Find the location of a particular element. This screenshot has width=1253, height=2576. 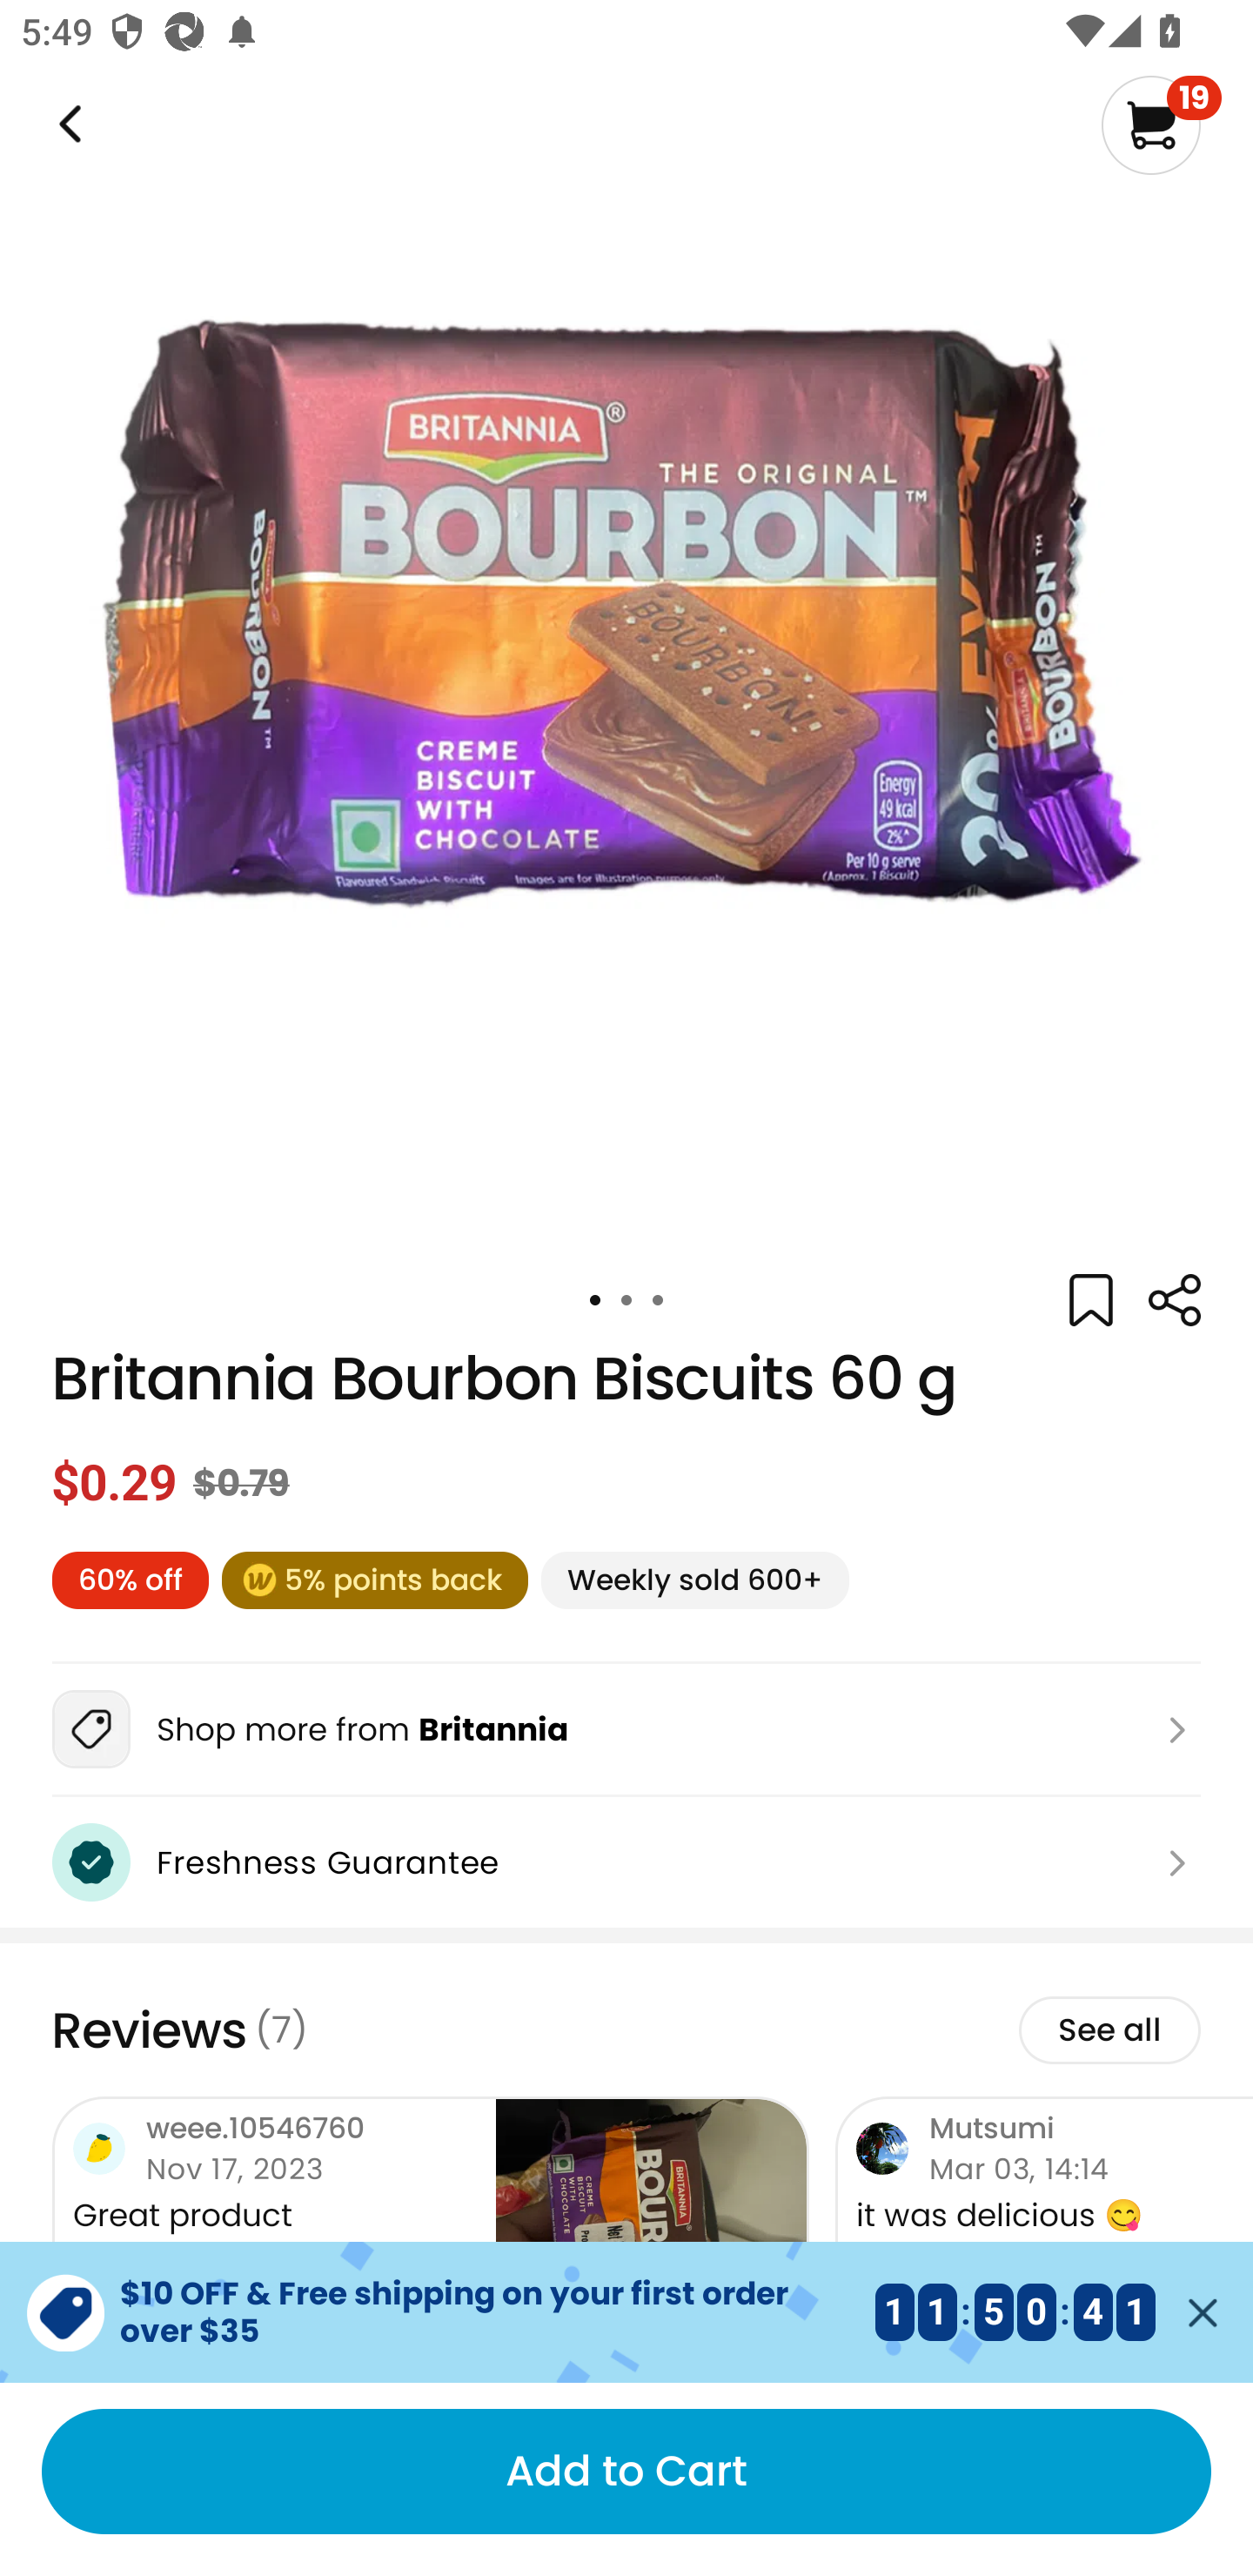

Add to Cart is located at coordinates (626, 2472).